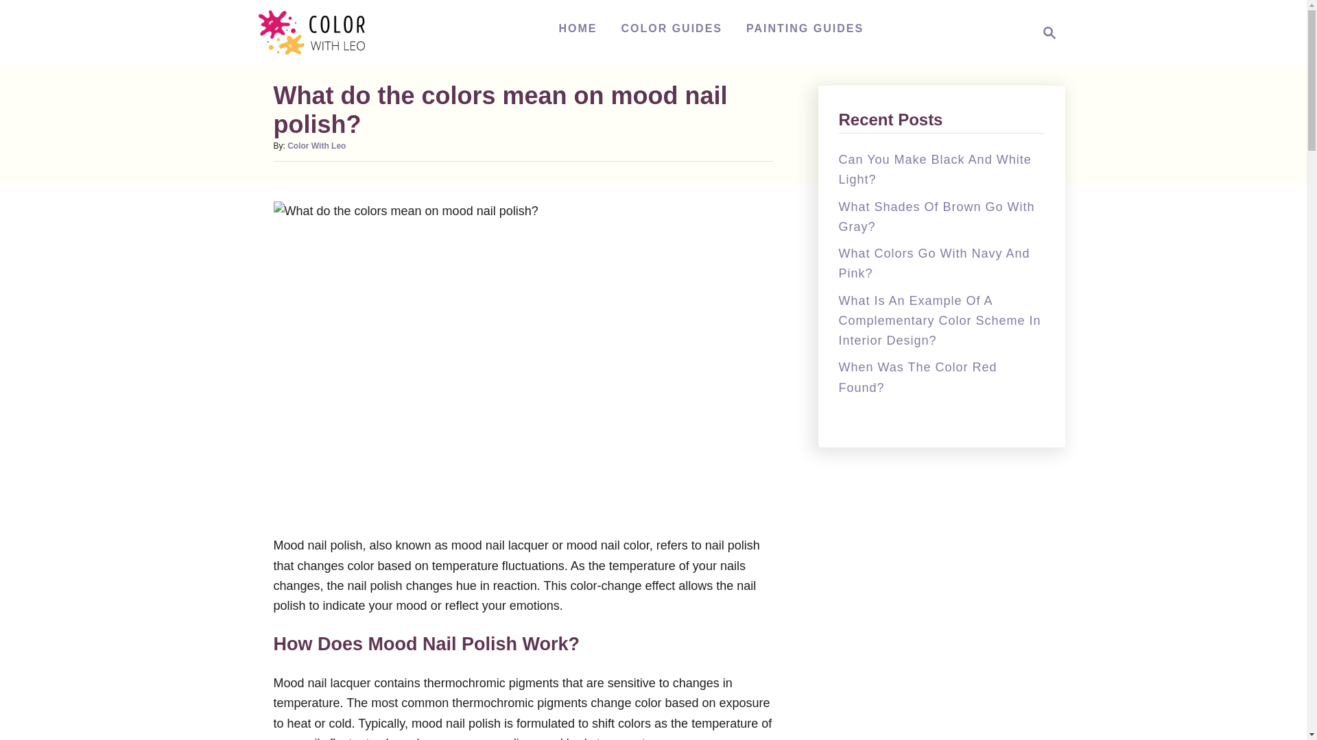 The height and width of the screenshot is (740, 1317). I want to click on Magnifying Glass, so click(1049, 33).